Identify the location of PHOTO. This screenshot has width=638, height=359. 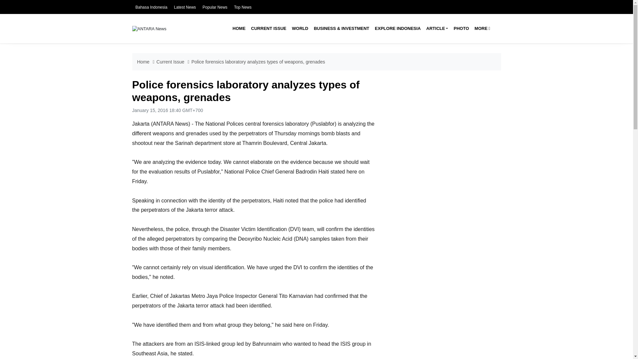
(461, 29).